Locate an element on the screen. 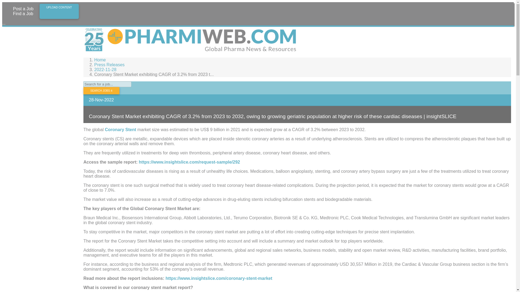 Image resolution: width=520 pixels, height=292 pixels. Press Releases is located at coordinates (109, 65).